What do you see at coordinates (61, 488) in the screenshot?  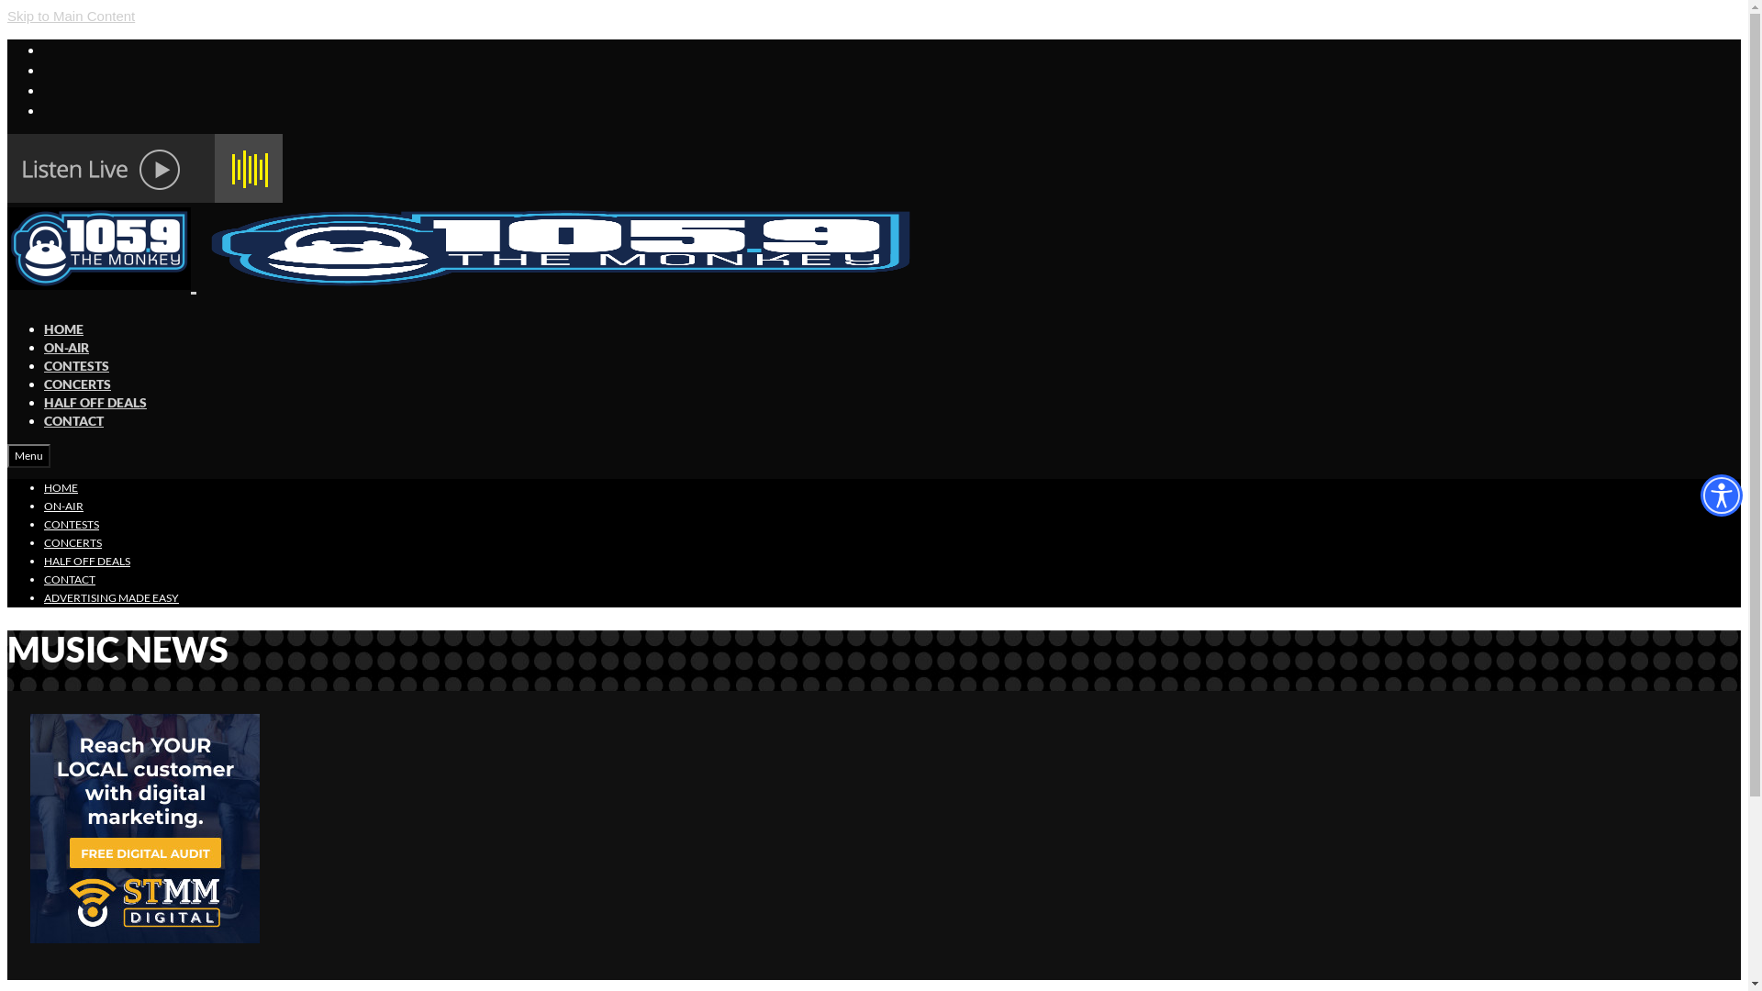 I see `HOME` at bounding box center [61, 488].